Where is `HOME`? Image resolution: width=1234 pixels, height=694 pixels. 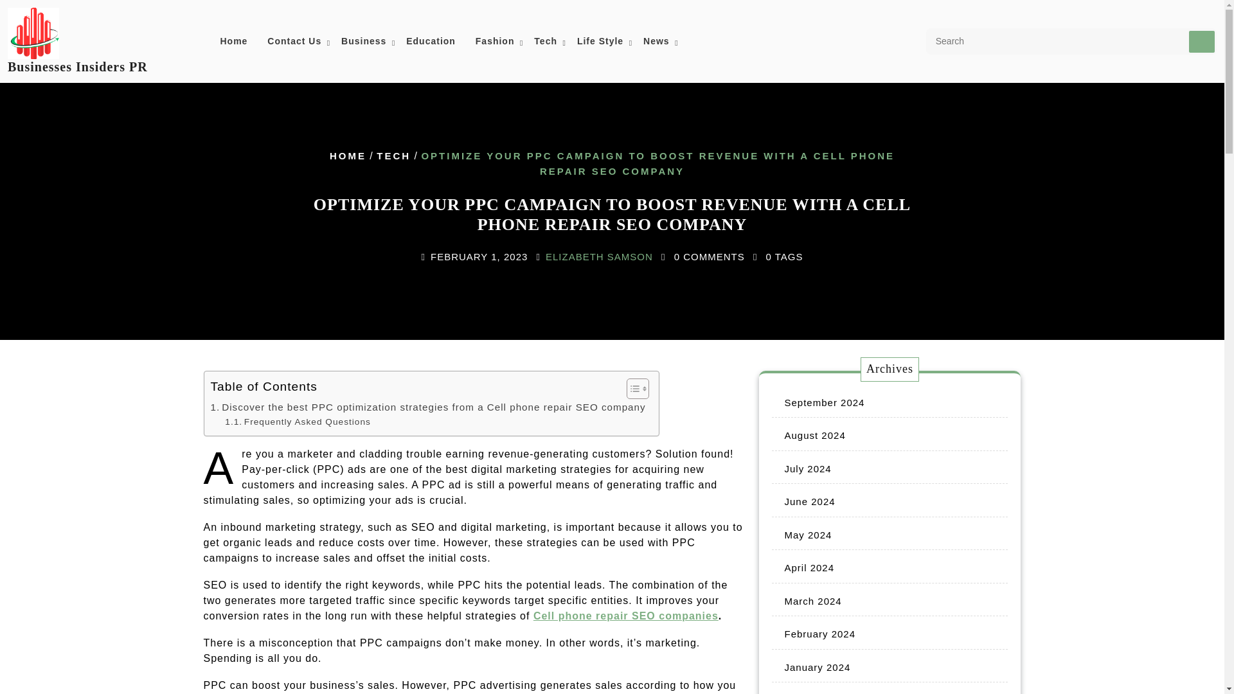
HOME is located at coordinates (348, 156).